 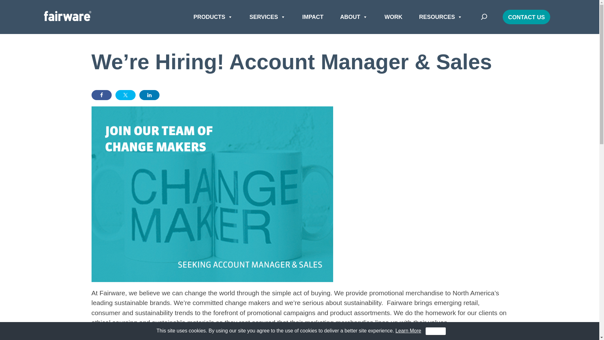 I want to click on ABOUT, so click(x=354, y=17).